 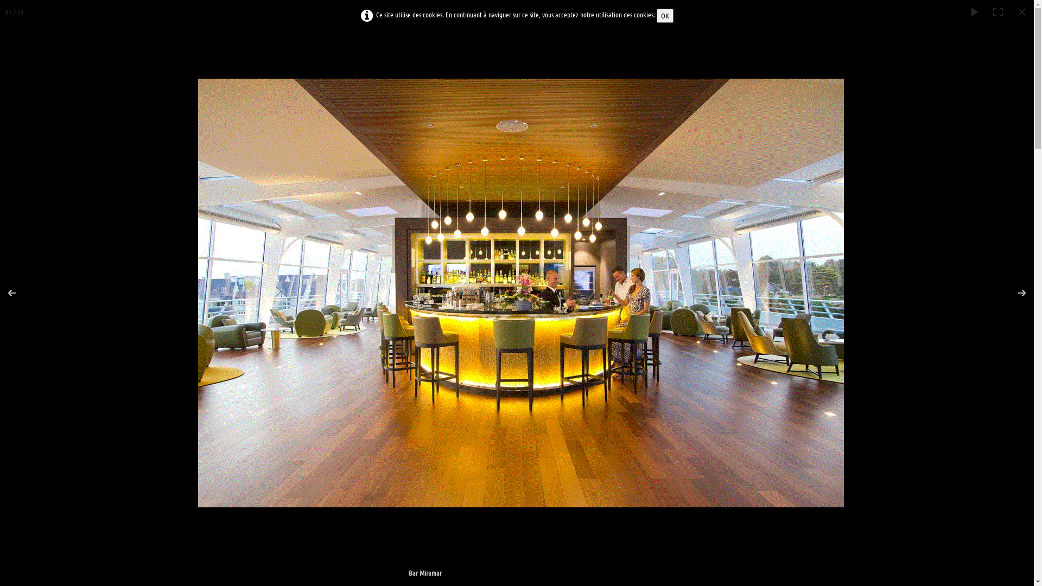 What do you see at coordinates (691, 116) in the screenshot?
I see `Album` at bounding box center [691, 116].